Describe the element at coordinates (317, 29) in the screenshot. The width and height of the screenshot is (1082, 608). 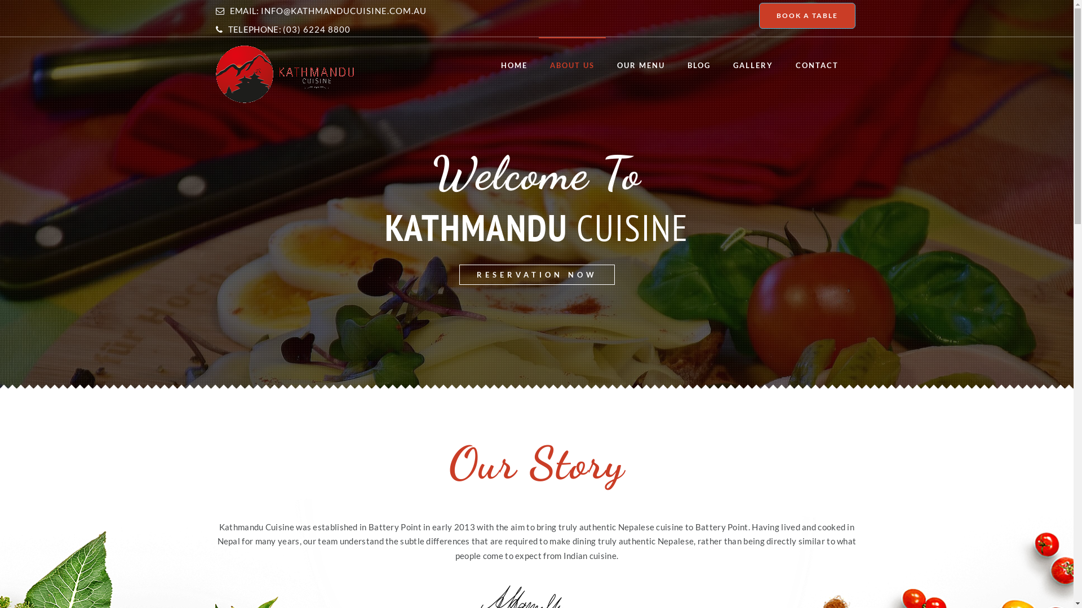
I see `(03) 6224 8800` at that location.